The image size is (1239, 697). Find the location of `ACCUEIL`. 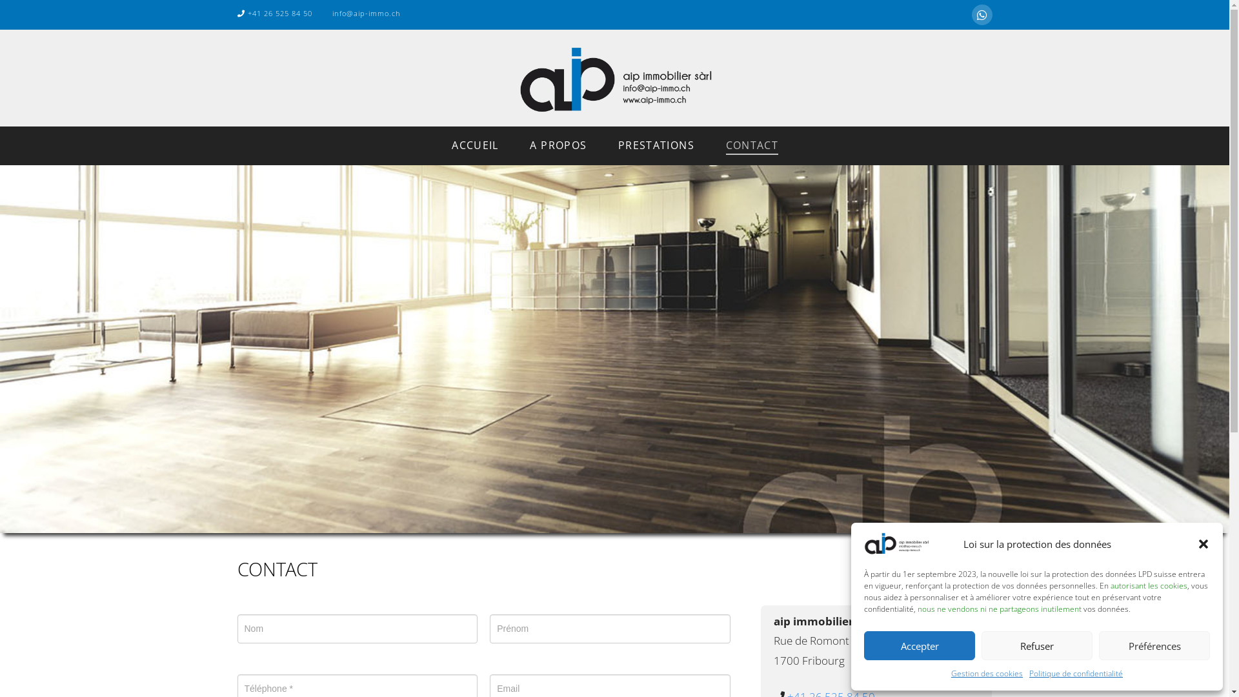

ACCUEIL is located at coordinates (475, 146).